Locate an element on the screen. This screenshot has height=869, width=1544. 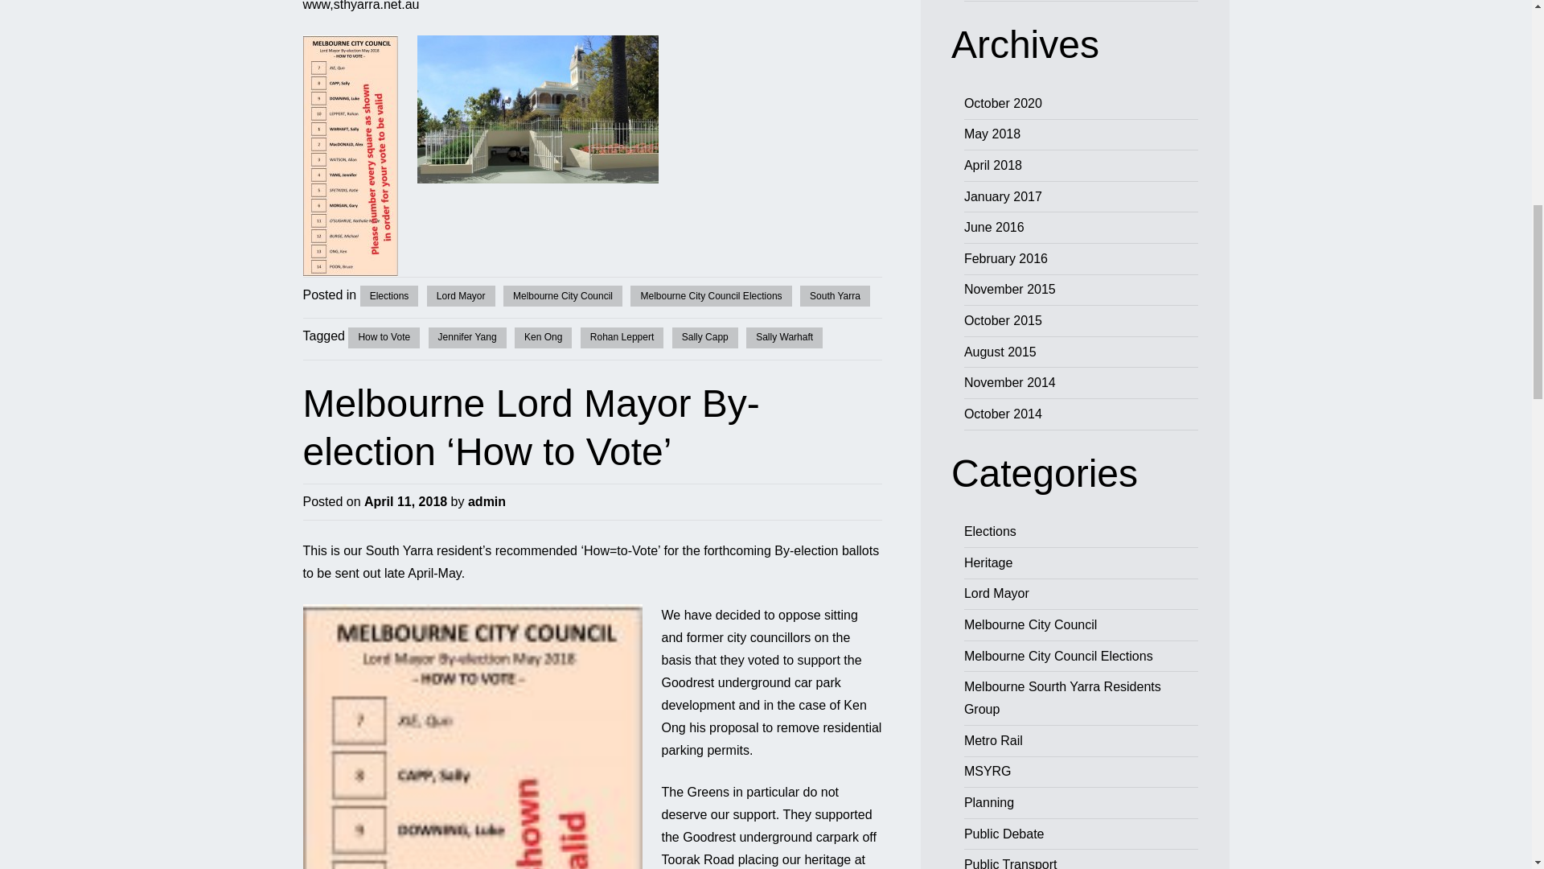
Ken Ong is located at coordinates (542, 338).